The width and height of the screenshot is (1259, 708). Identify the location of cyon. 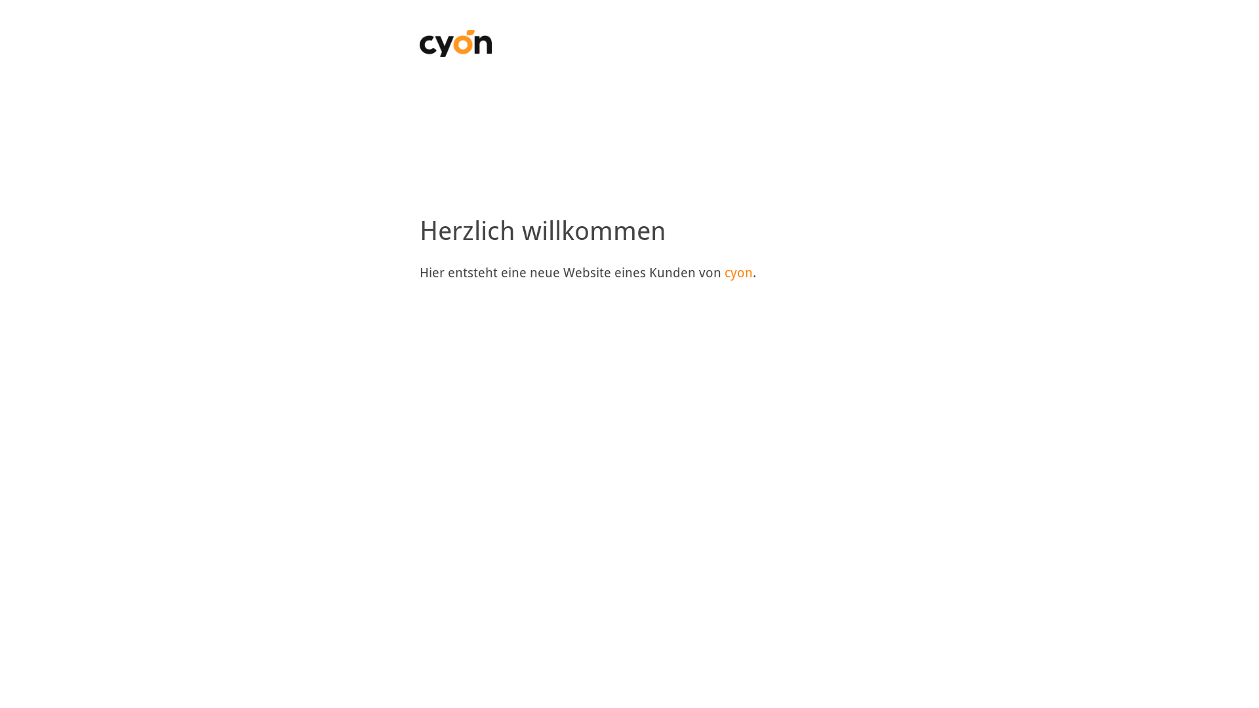
(738, 273).